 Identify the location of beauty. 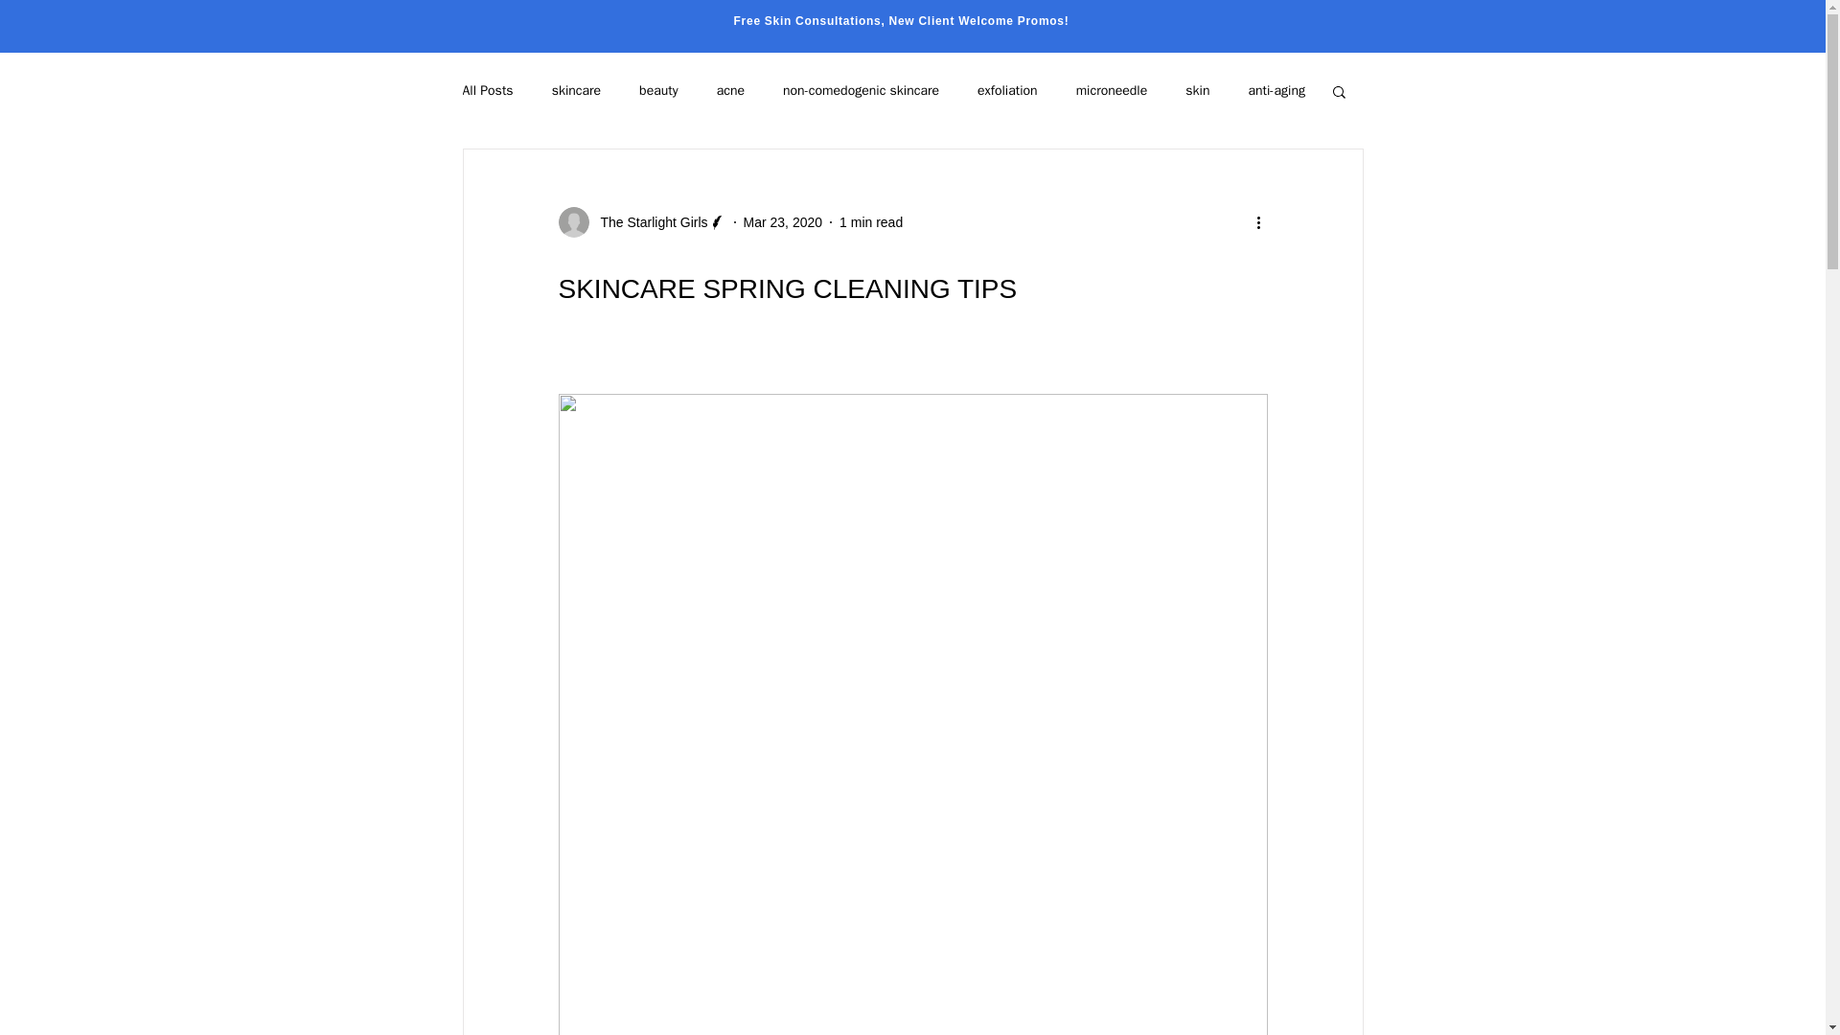
(658, 90).